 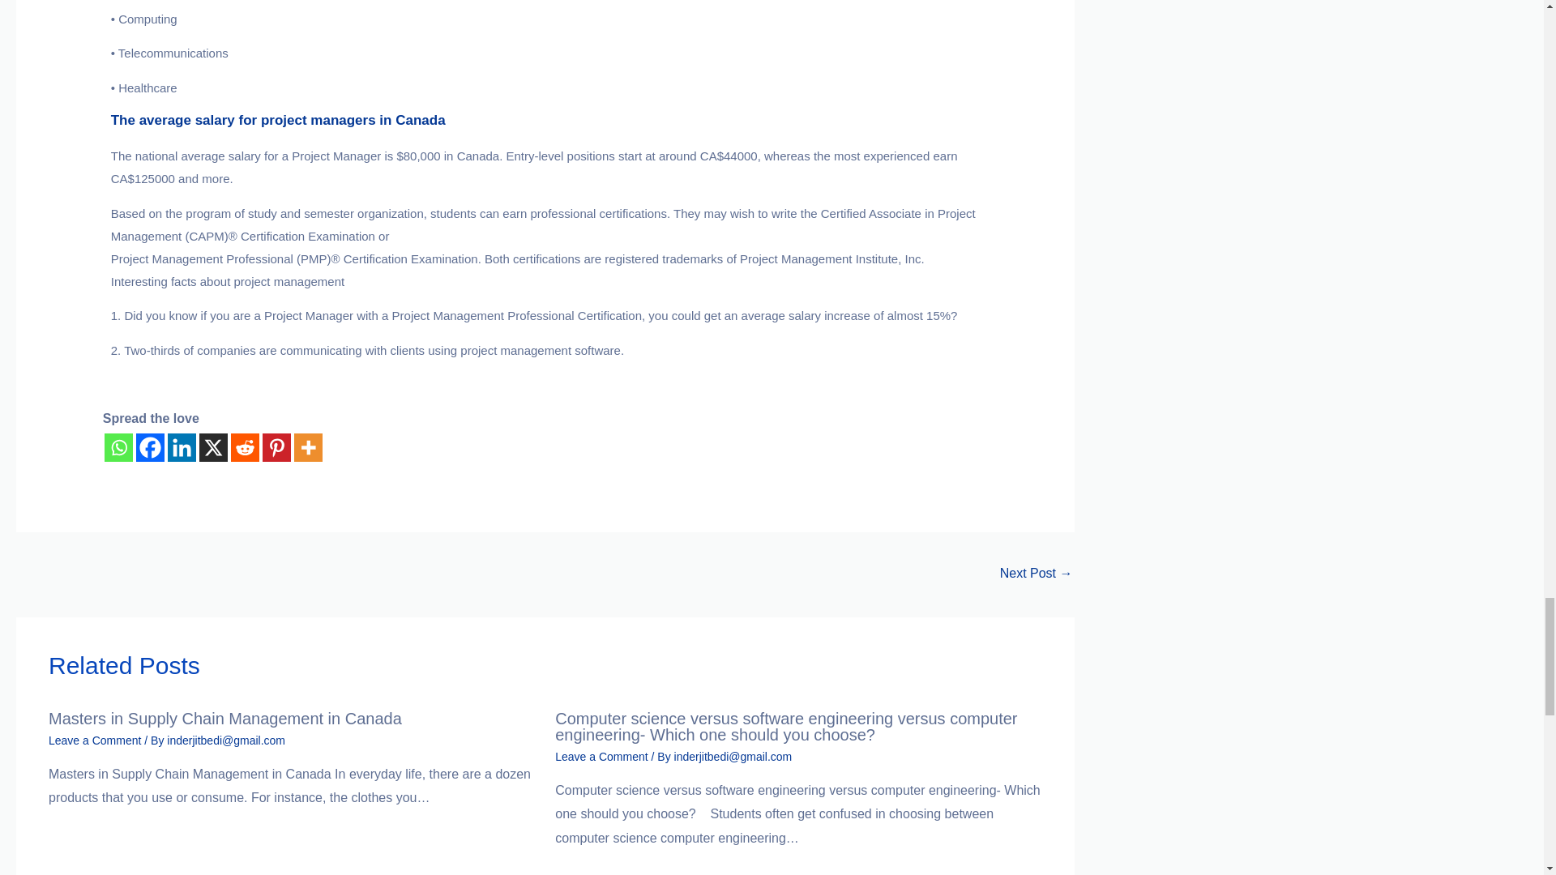 I want to click on X, so click(x=212, y=446).